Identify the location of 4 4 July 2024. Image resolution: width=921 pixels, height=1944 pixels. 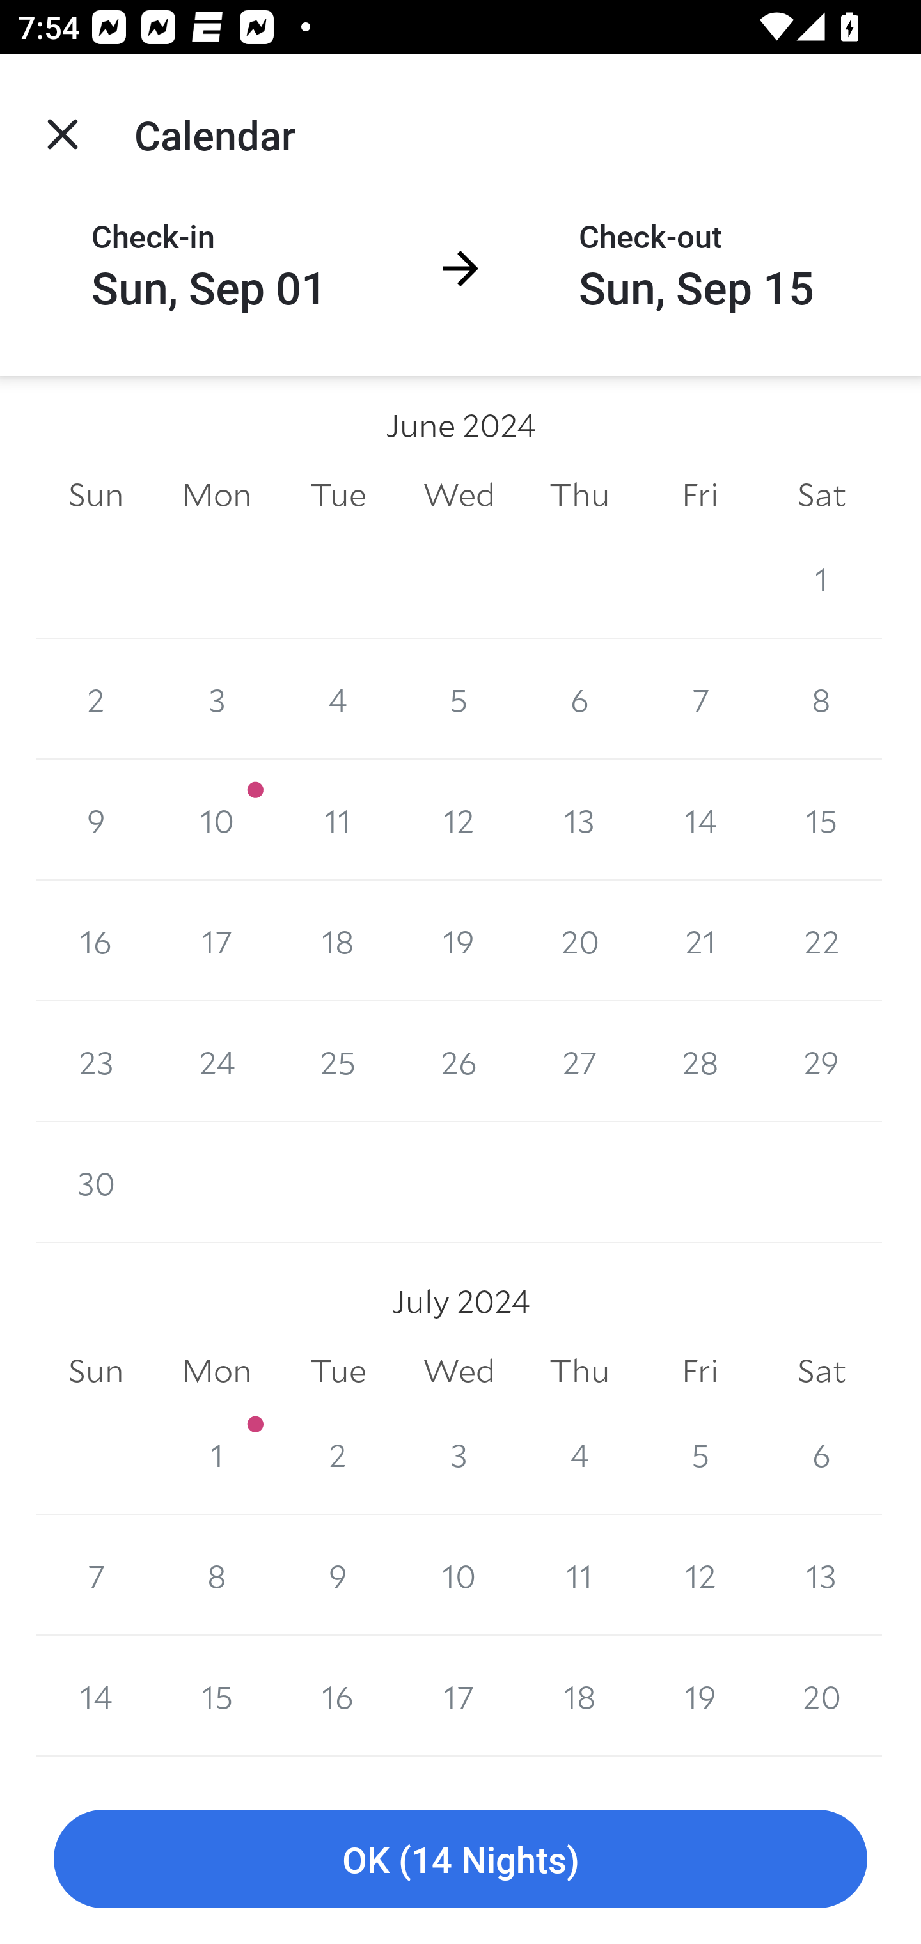
(579, 1454).